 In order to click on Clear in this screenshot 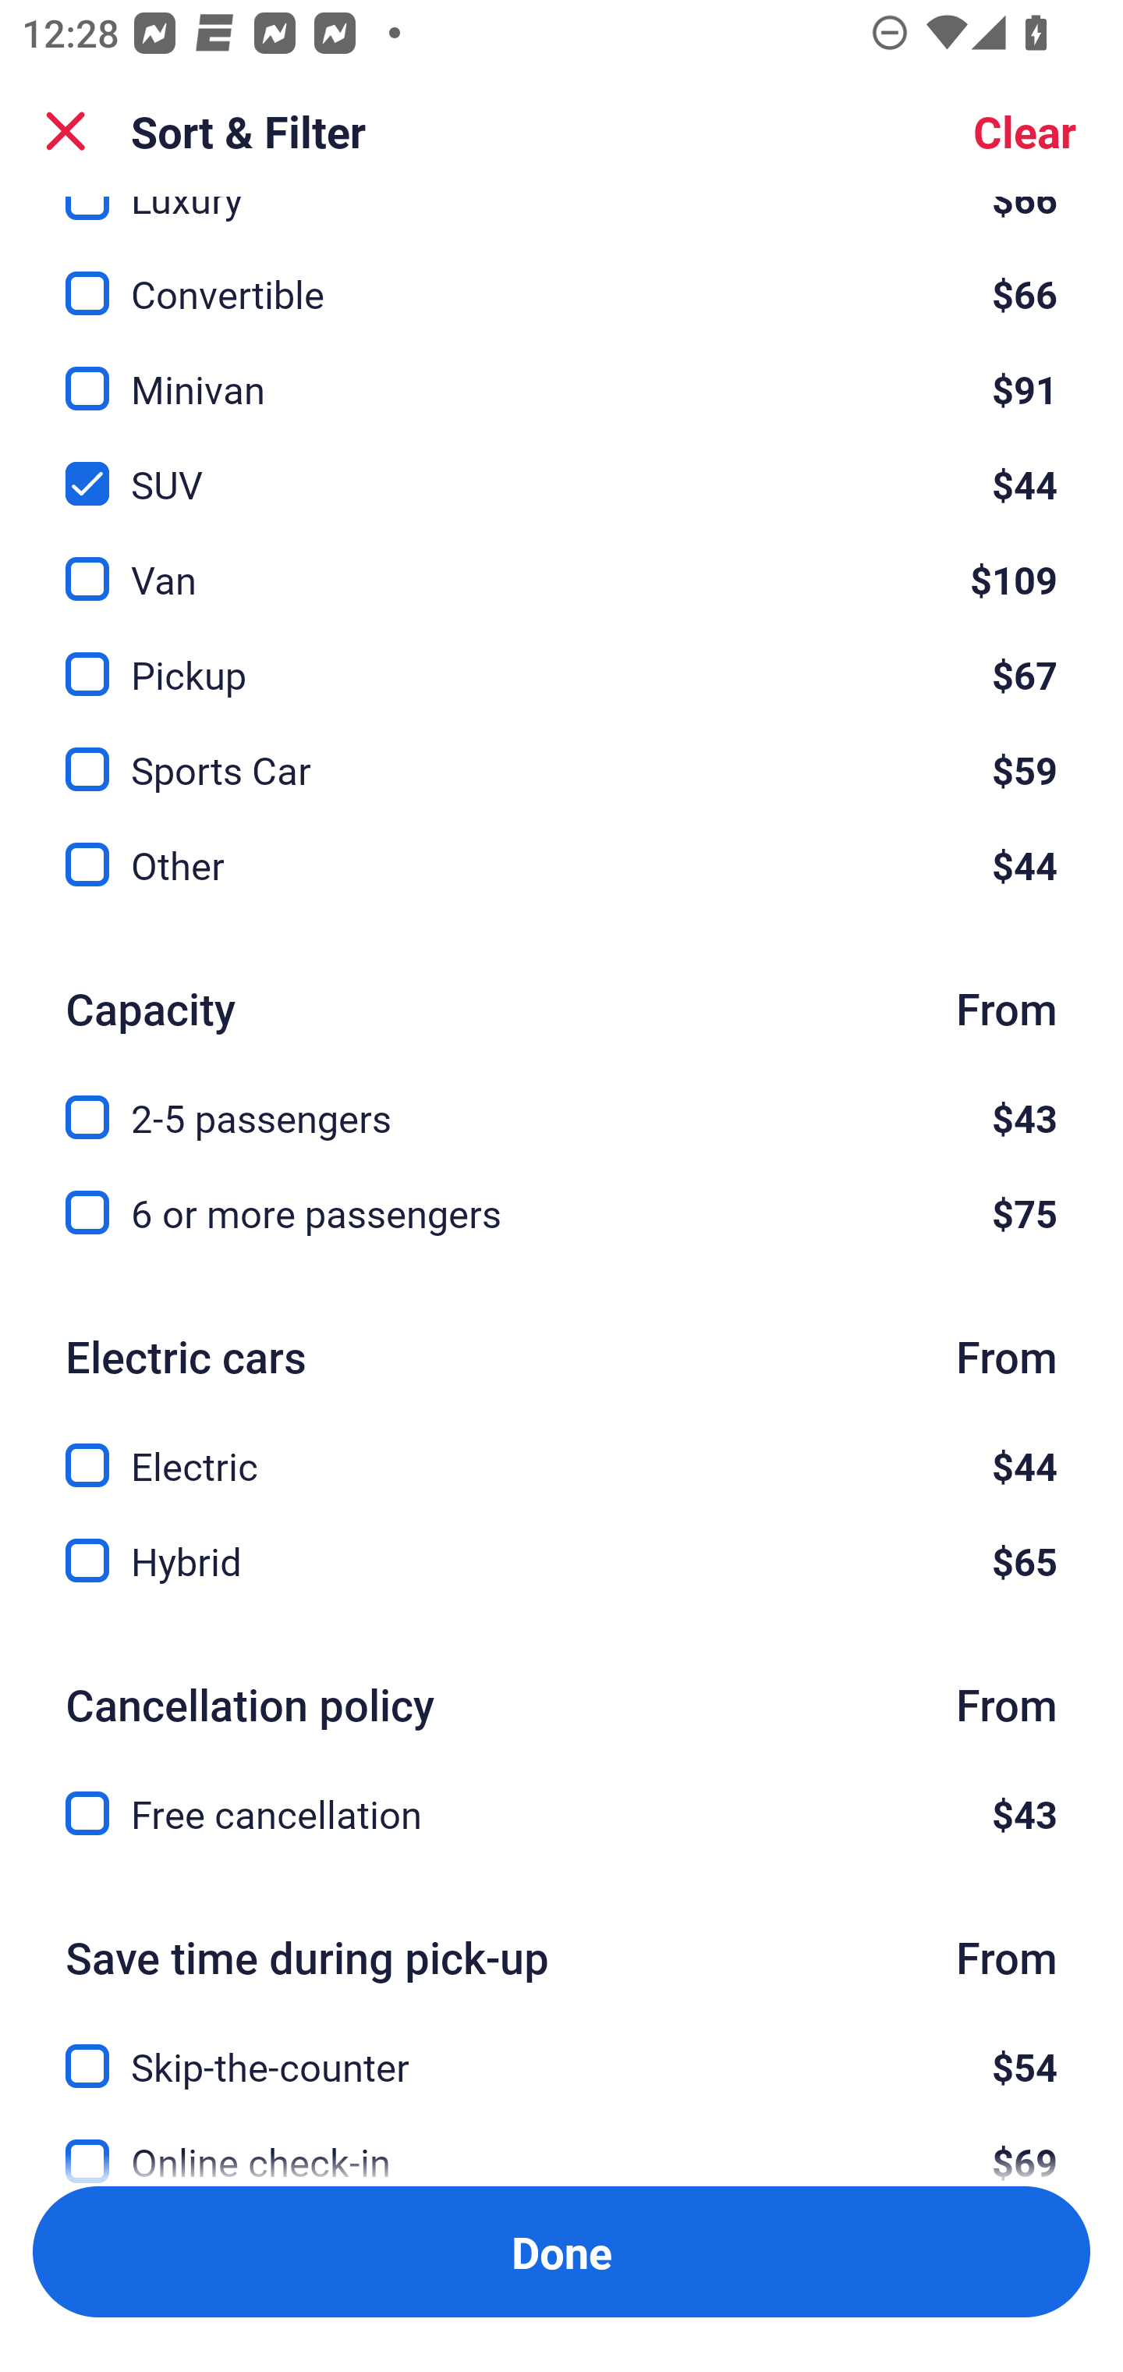, I will do `click(1025, 131)`.